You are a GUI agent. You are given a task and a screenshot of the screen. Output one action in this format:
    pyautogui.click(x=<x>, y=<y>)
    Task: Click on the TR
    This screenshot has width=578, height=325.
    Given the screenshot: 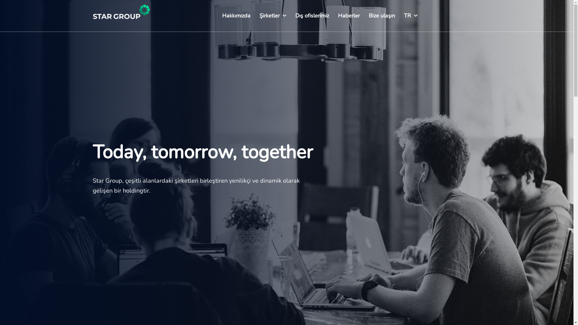 What is the action you would take?
    pyautogui.click(x=411, y=16)
    